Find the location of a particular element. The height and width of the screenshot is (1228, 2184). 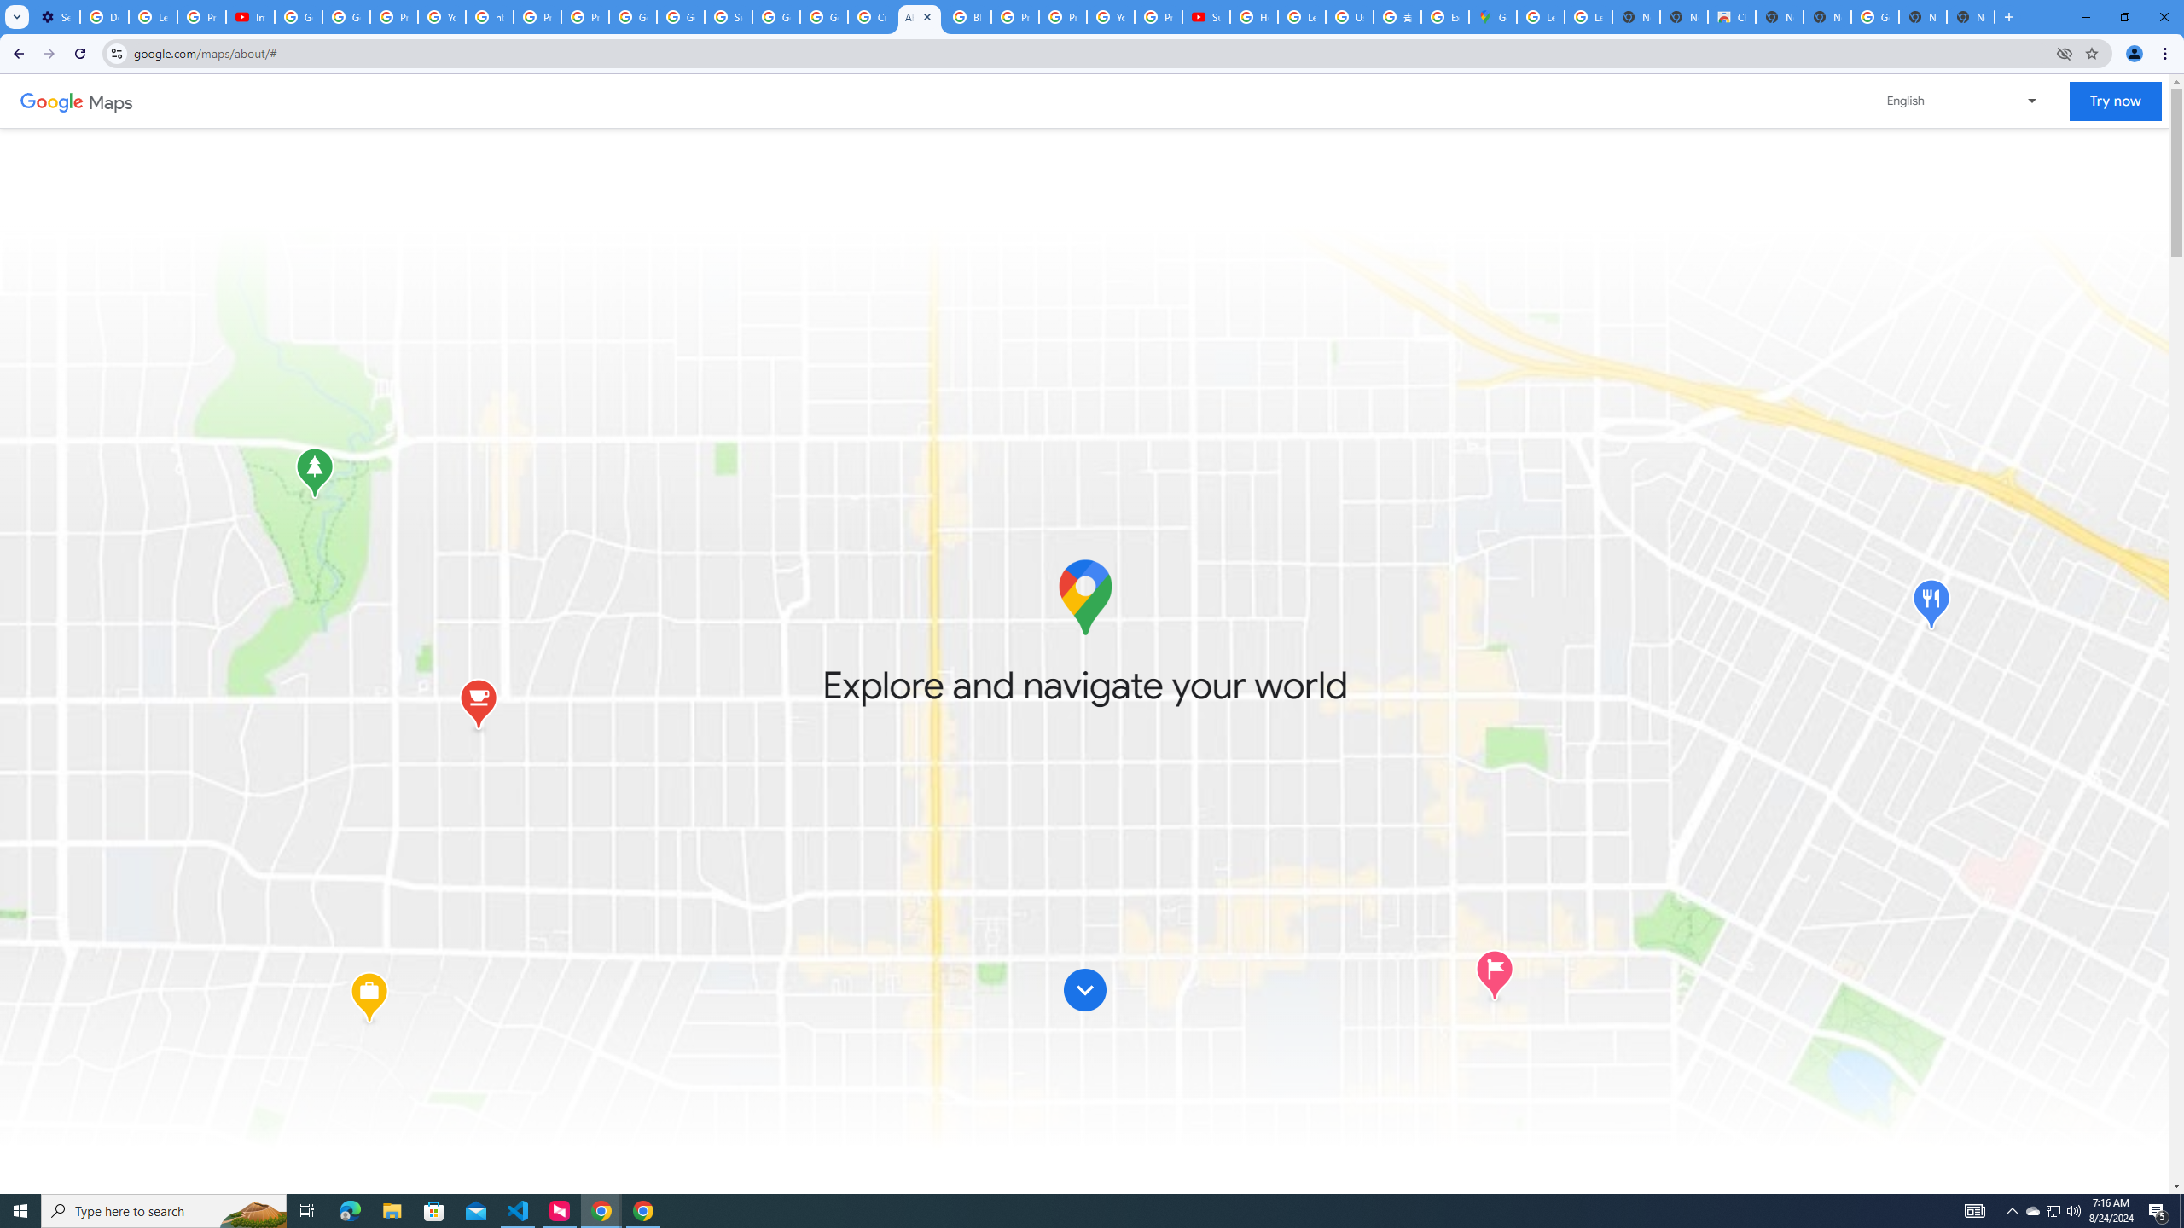

Settings - Customize profile is located at coordinates (55, 17).